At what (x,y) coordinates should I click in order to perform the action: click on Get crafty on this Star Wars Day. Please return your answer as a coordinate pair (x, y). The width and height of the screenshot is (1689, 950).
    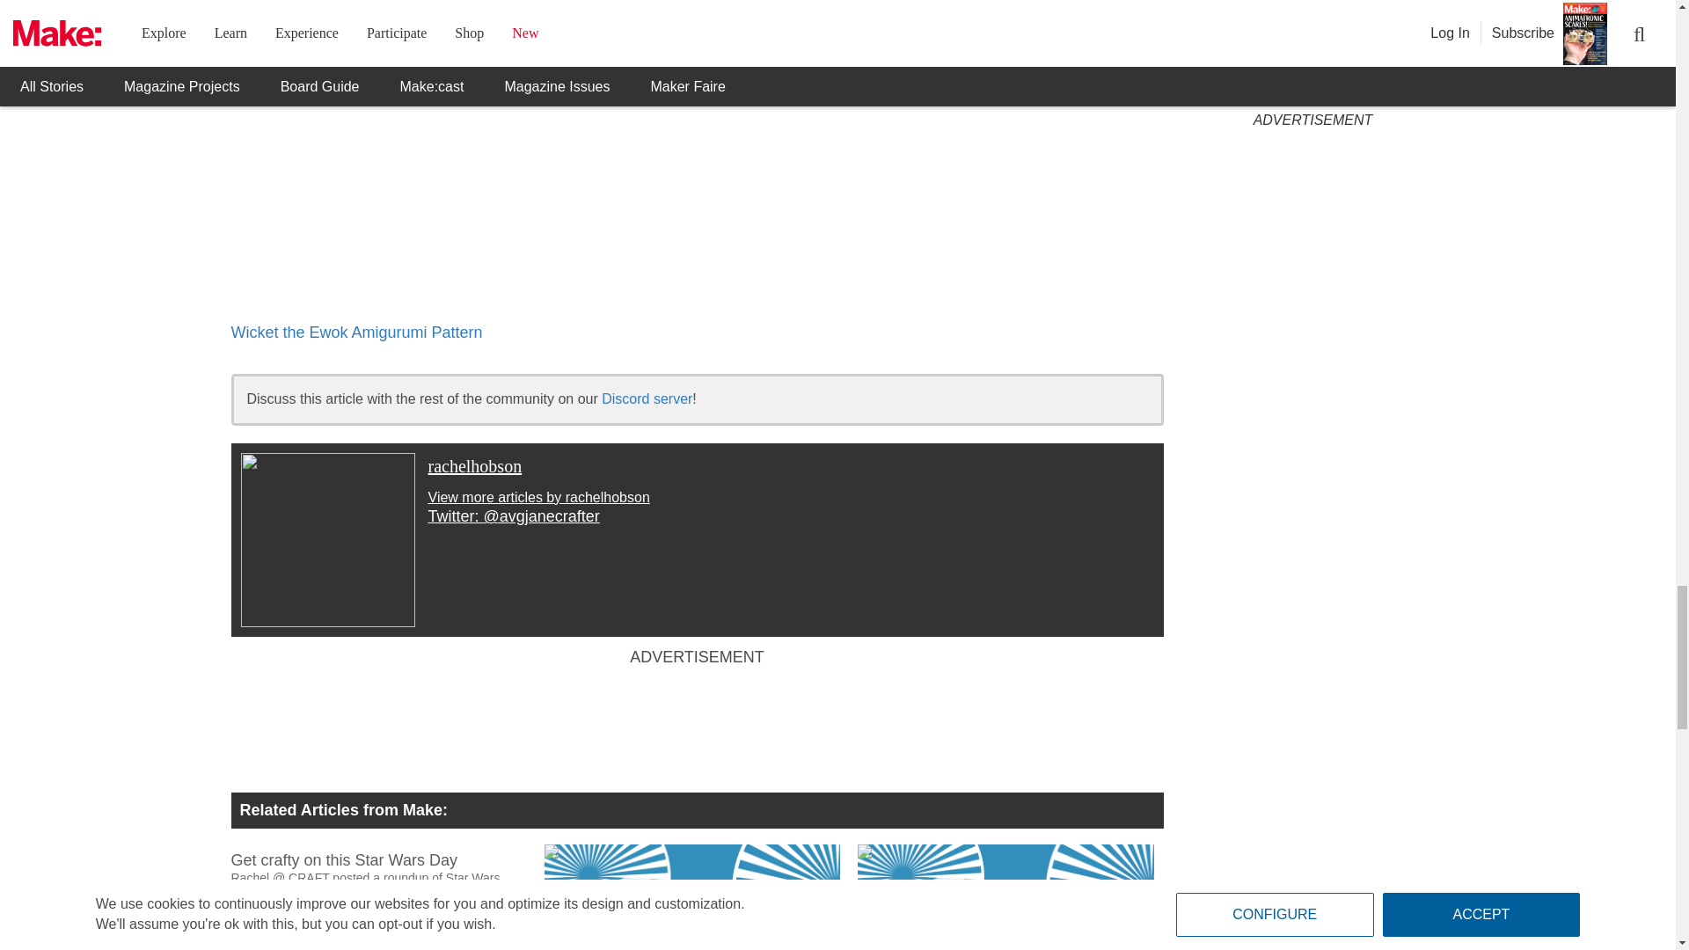
    Looking at the image, I should click on (377, 857).